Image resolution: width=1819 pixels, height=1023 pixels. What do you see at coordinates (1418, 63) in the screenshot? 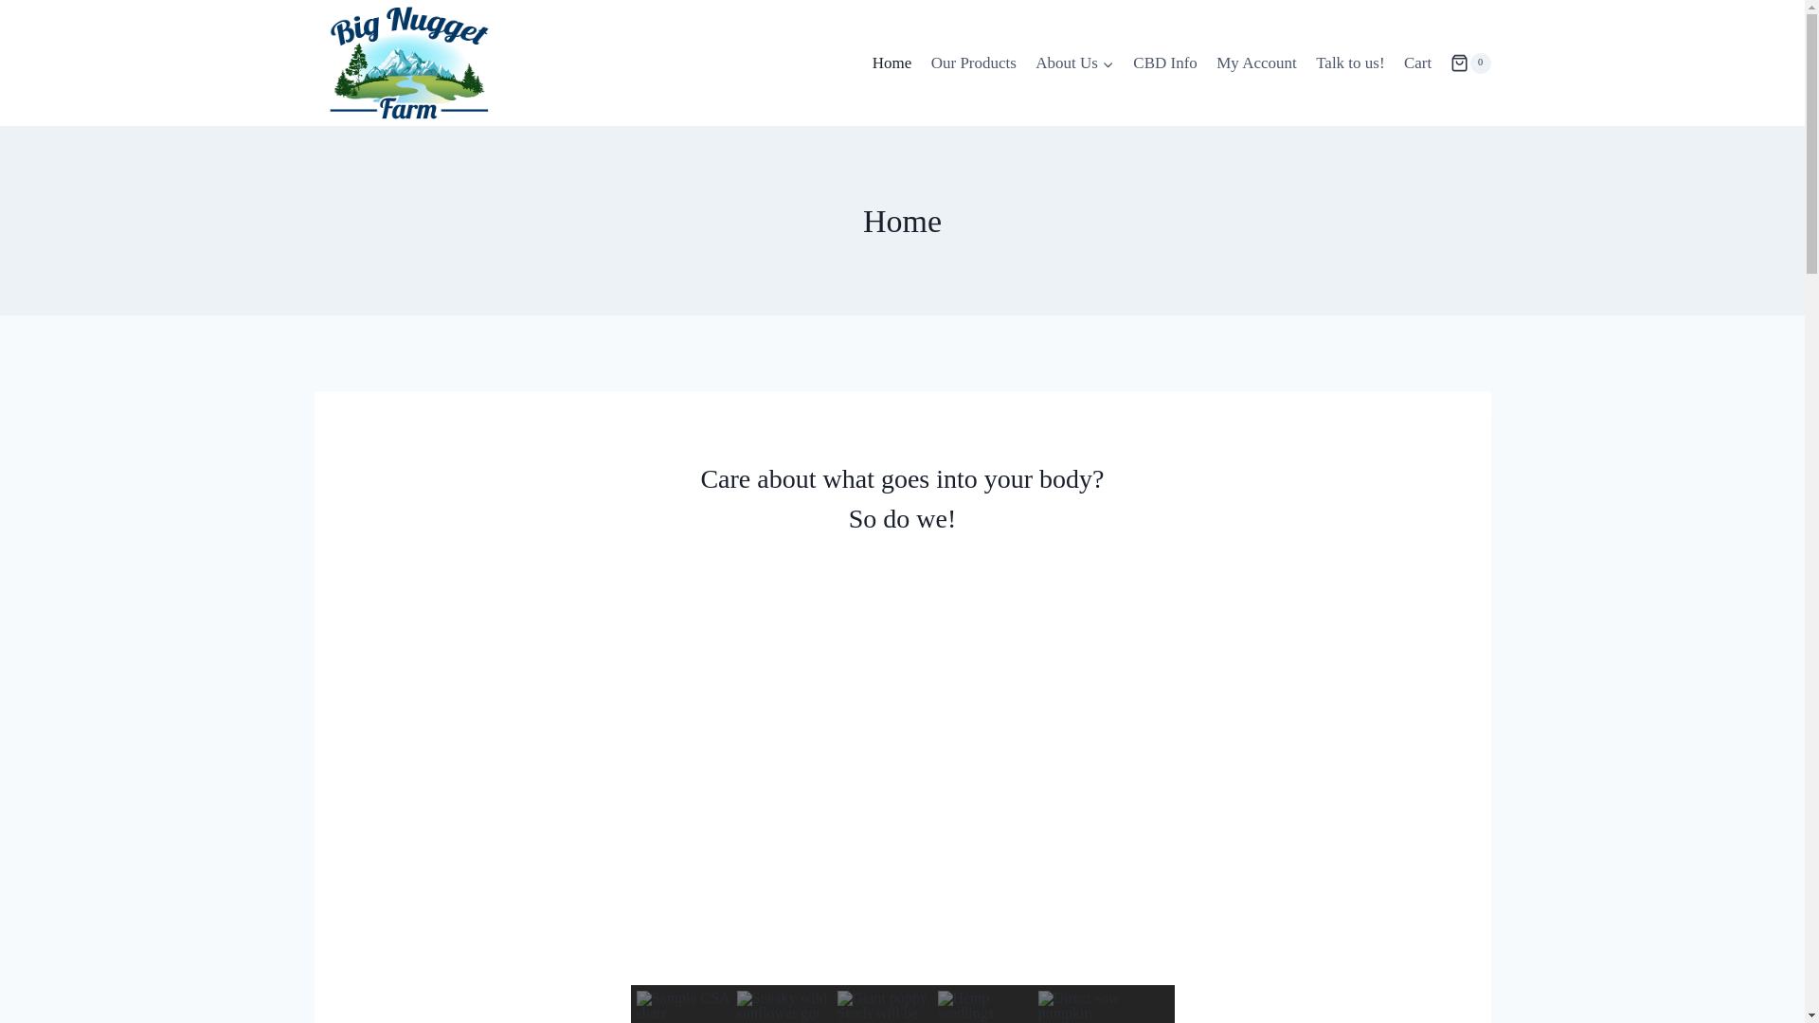
I see `Cart` at bounding box center [1418, 63].